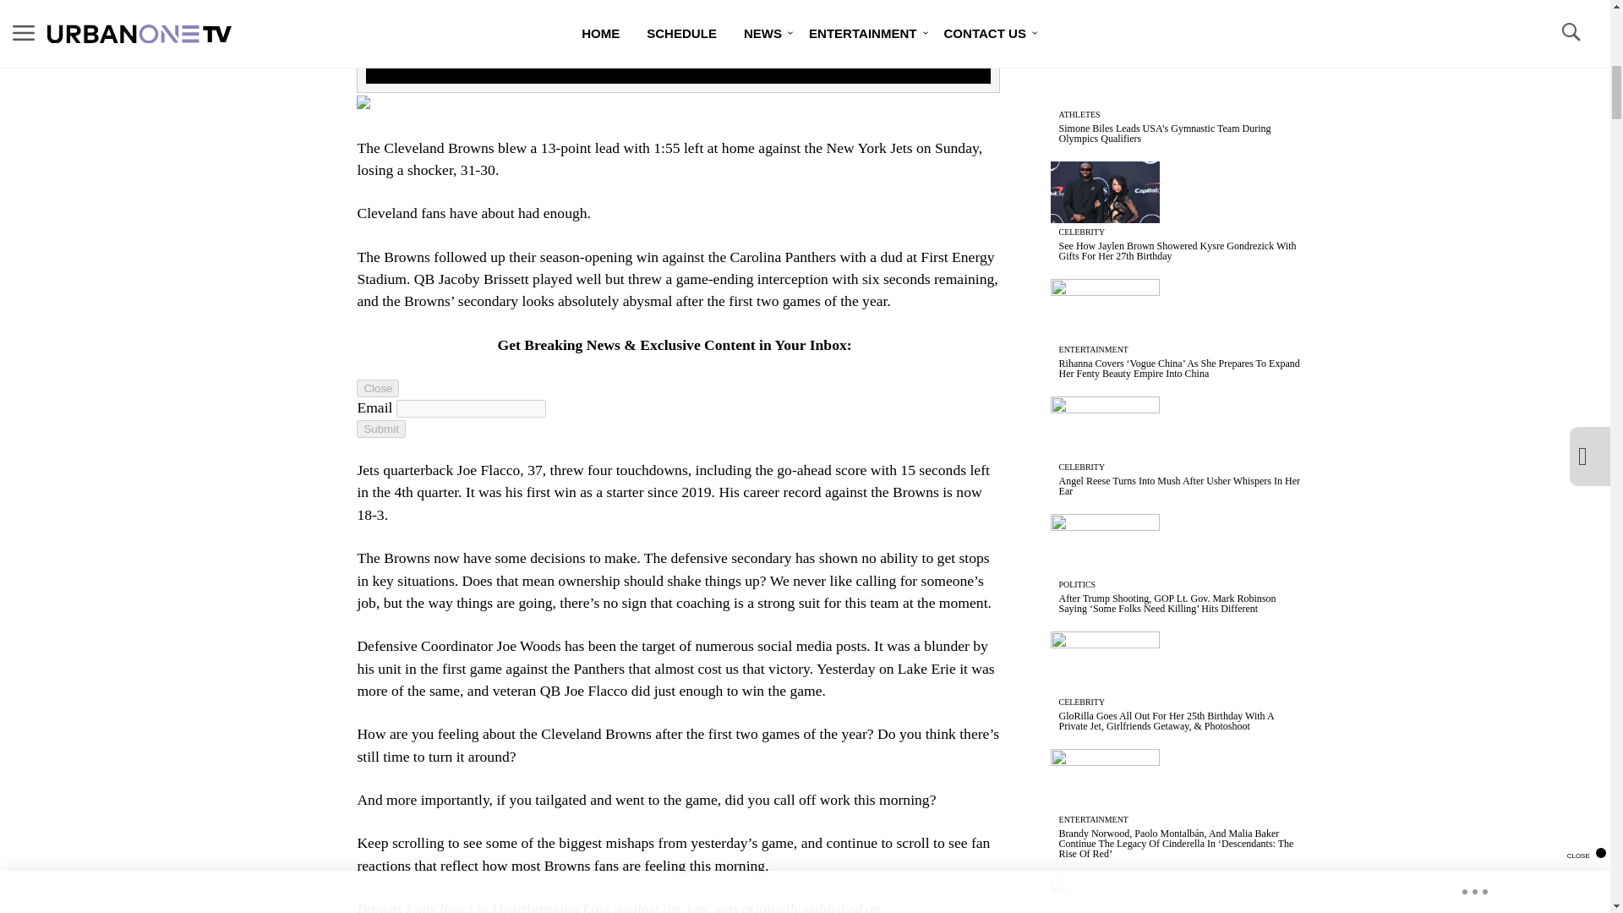 This screenshot has height=913, width=1623. Describe the element at coordinates (1077, 583) in the screenshot. I see `POLITICS` at that location.